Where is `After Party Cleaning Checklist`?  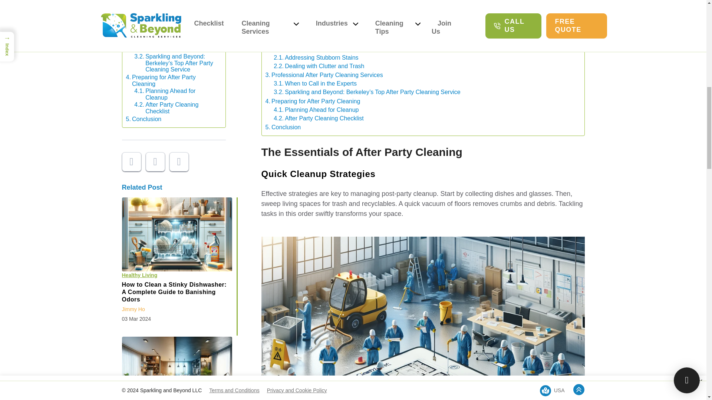
After Party Cleaning Checklist is located at coordinates (176, 108).